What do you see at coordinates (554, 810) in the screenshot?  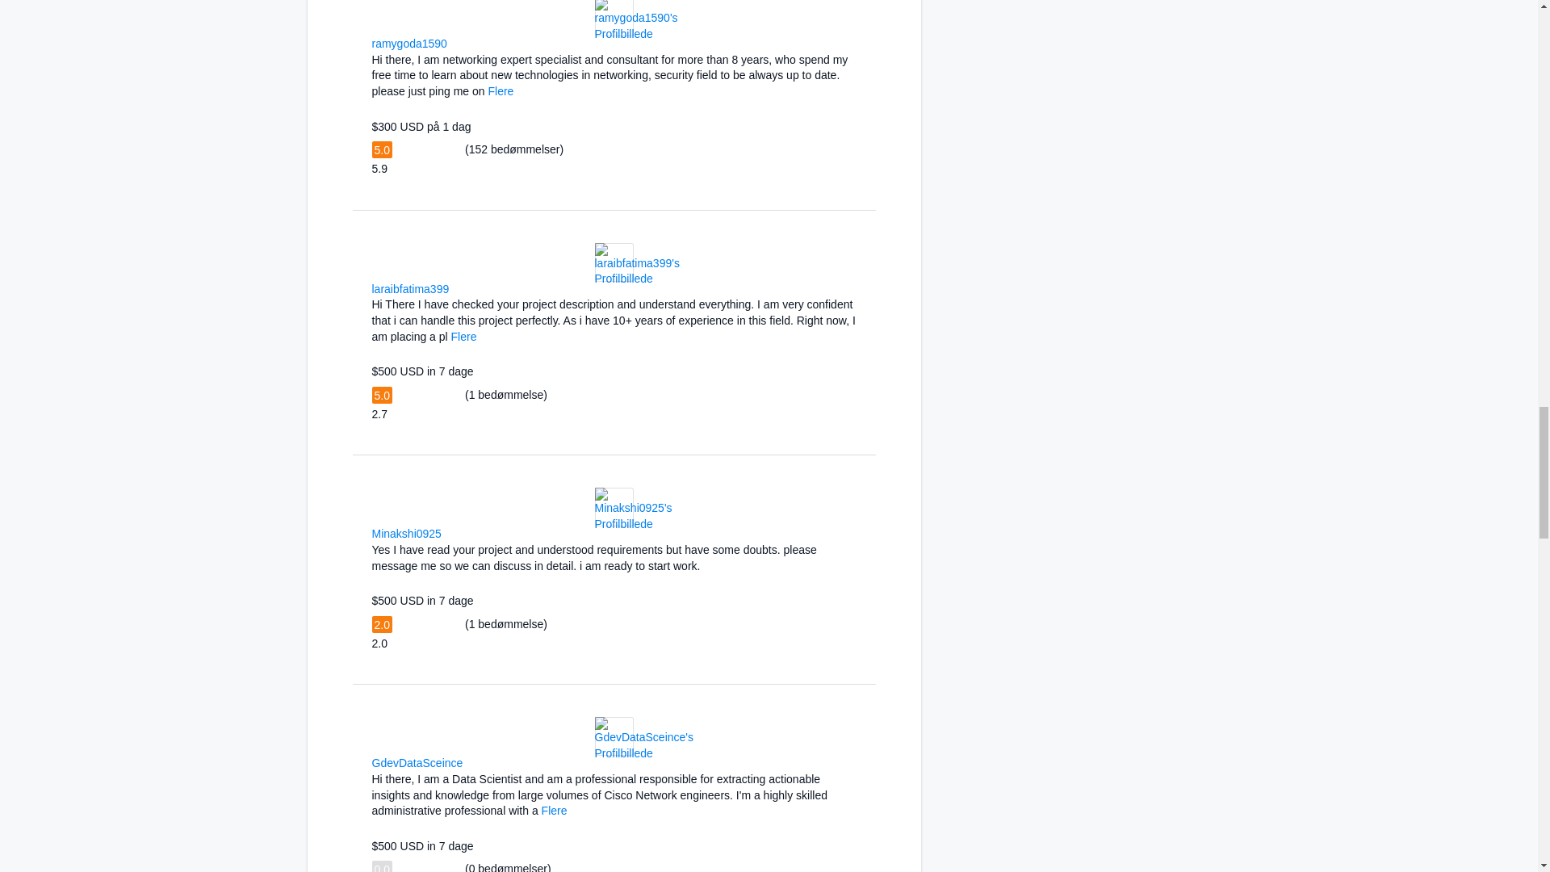 I see `Flere` at bounding box center [554, 810].